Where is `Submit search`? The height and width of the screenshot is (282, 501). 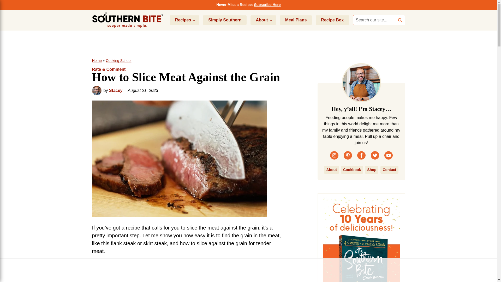
Submit search is located at coordinates (400, 20).